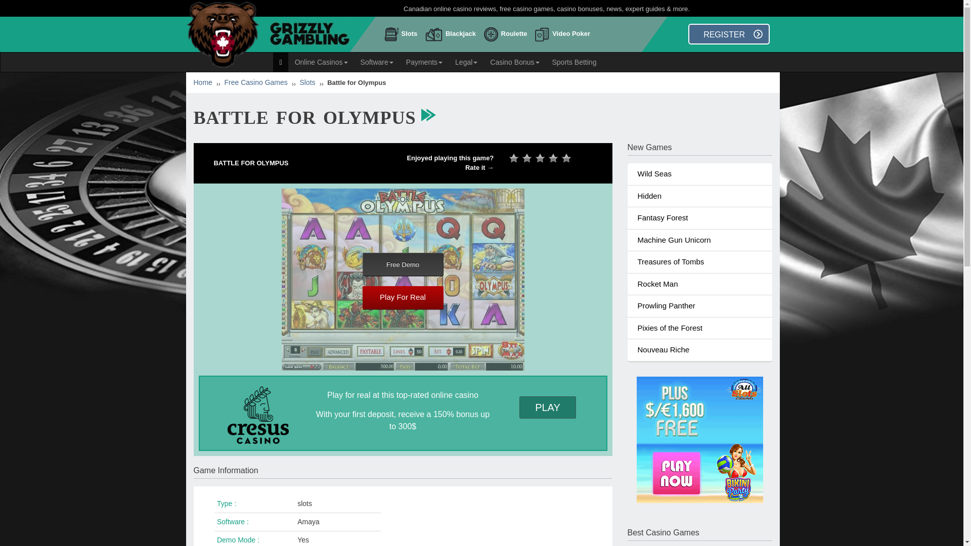 The width and height of the screenshot is (971, 546). I want to click on Average, so click(541, 158).